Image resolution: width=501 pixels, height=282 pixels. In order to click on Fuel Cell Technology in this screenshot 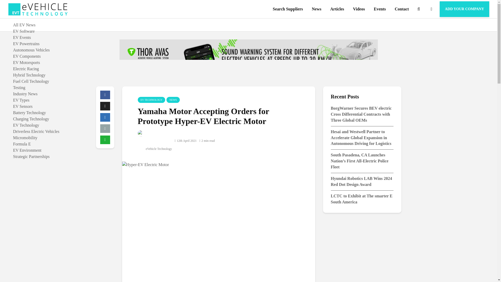, I will do `click(31, 81)`.